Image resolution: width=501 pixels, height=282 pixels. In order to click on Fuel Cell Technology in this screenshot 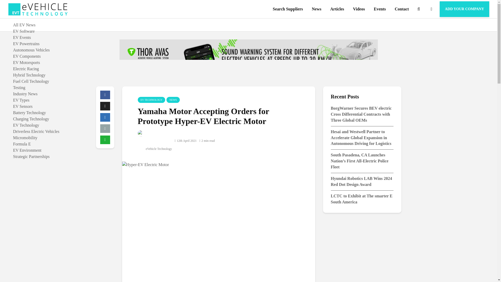, I will do `click(31, 81)`.